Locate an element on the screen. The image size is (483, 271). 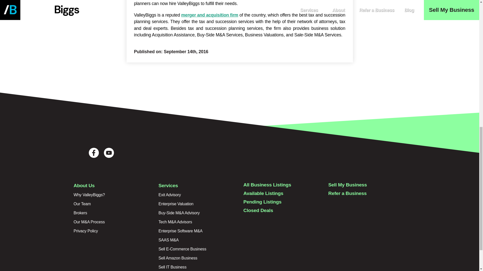
Enterprise Valuation is located at coordinates (176, 204).